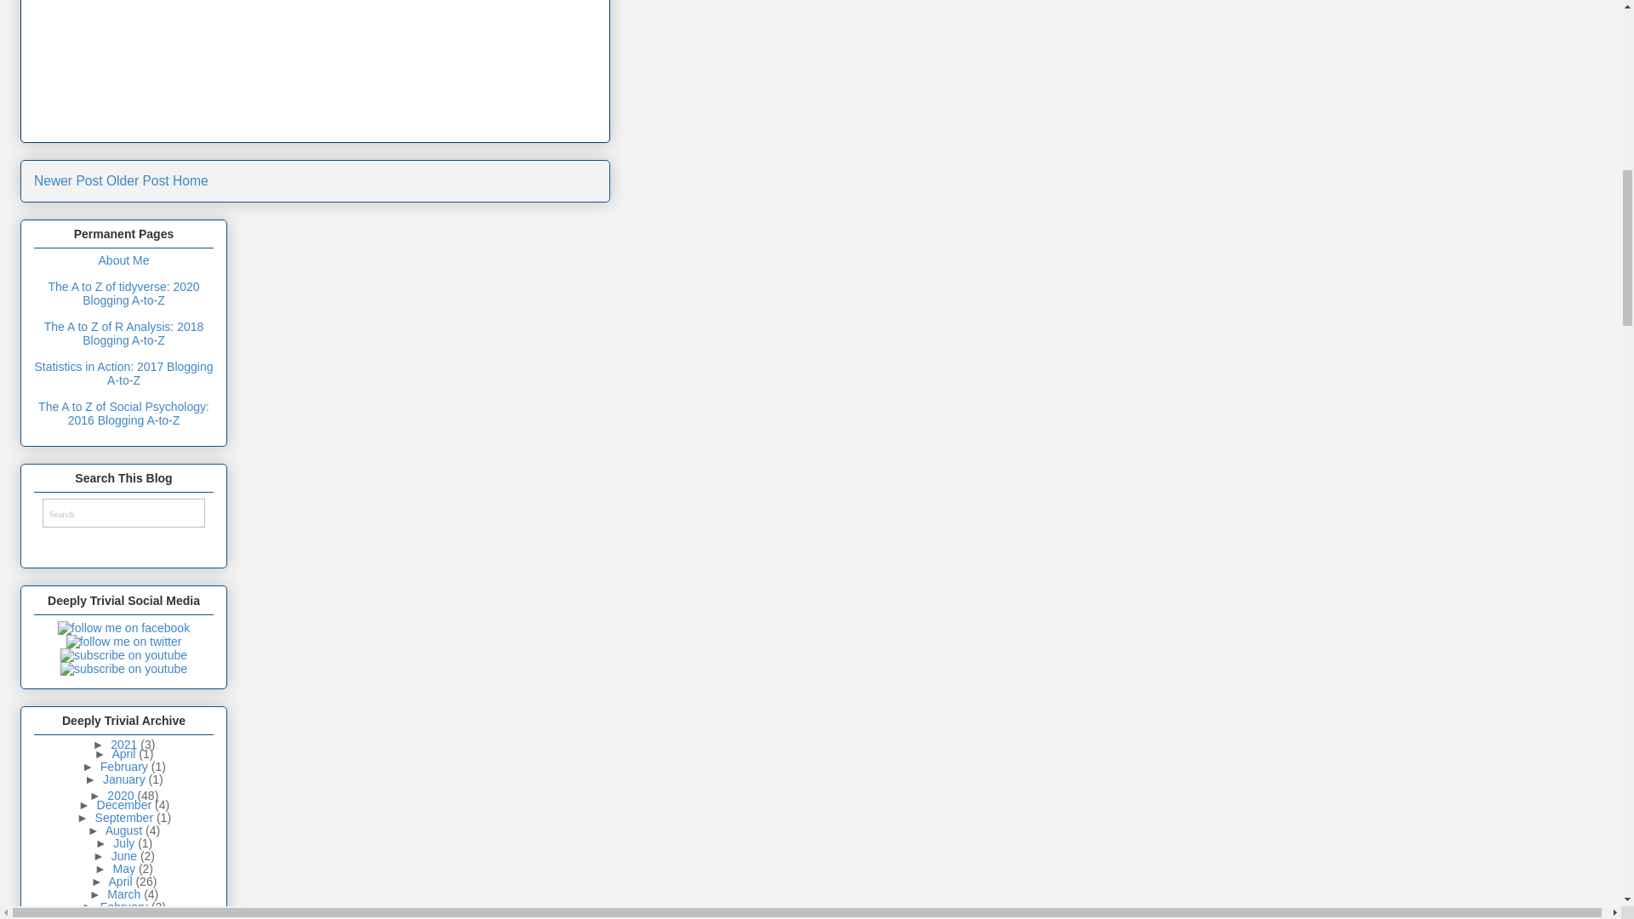 The width and height of the screenshot is (1634, 919). What do you see at coordinates (123, 293) in the screenshot?
I see `The A to Z of tidyverse: 2020 Blogging A-to-Z` at bounding box center [123, 293].